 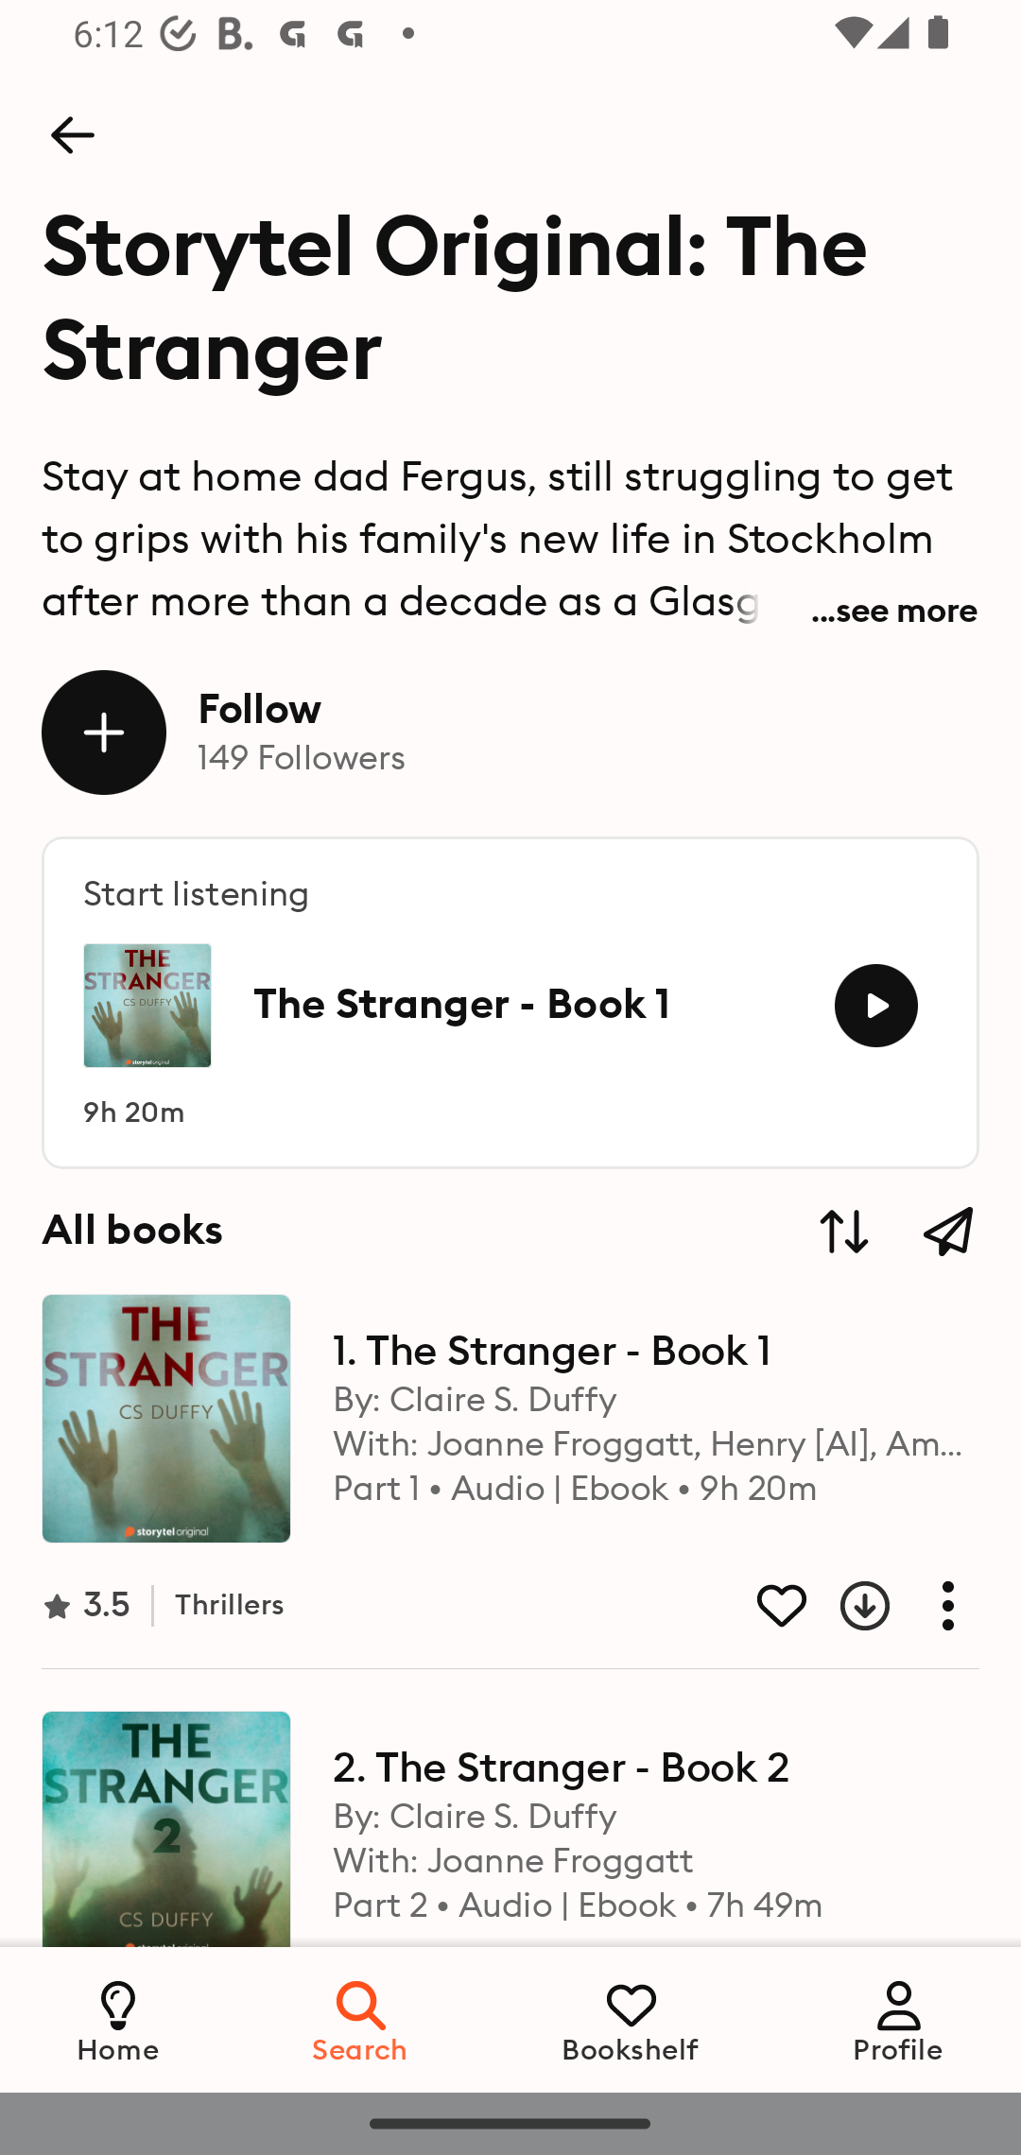 I want to click on Listen to book, so click(x=875, y=1006).